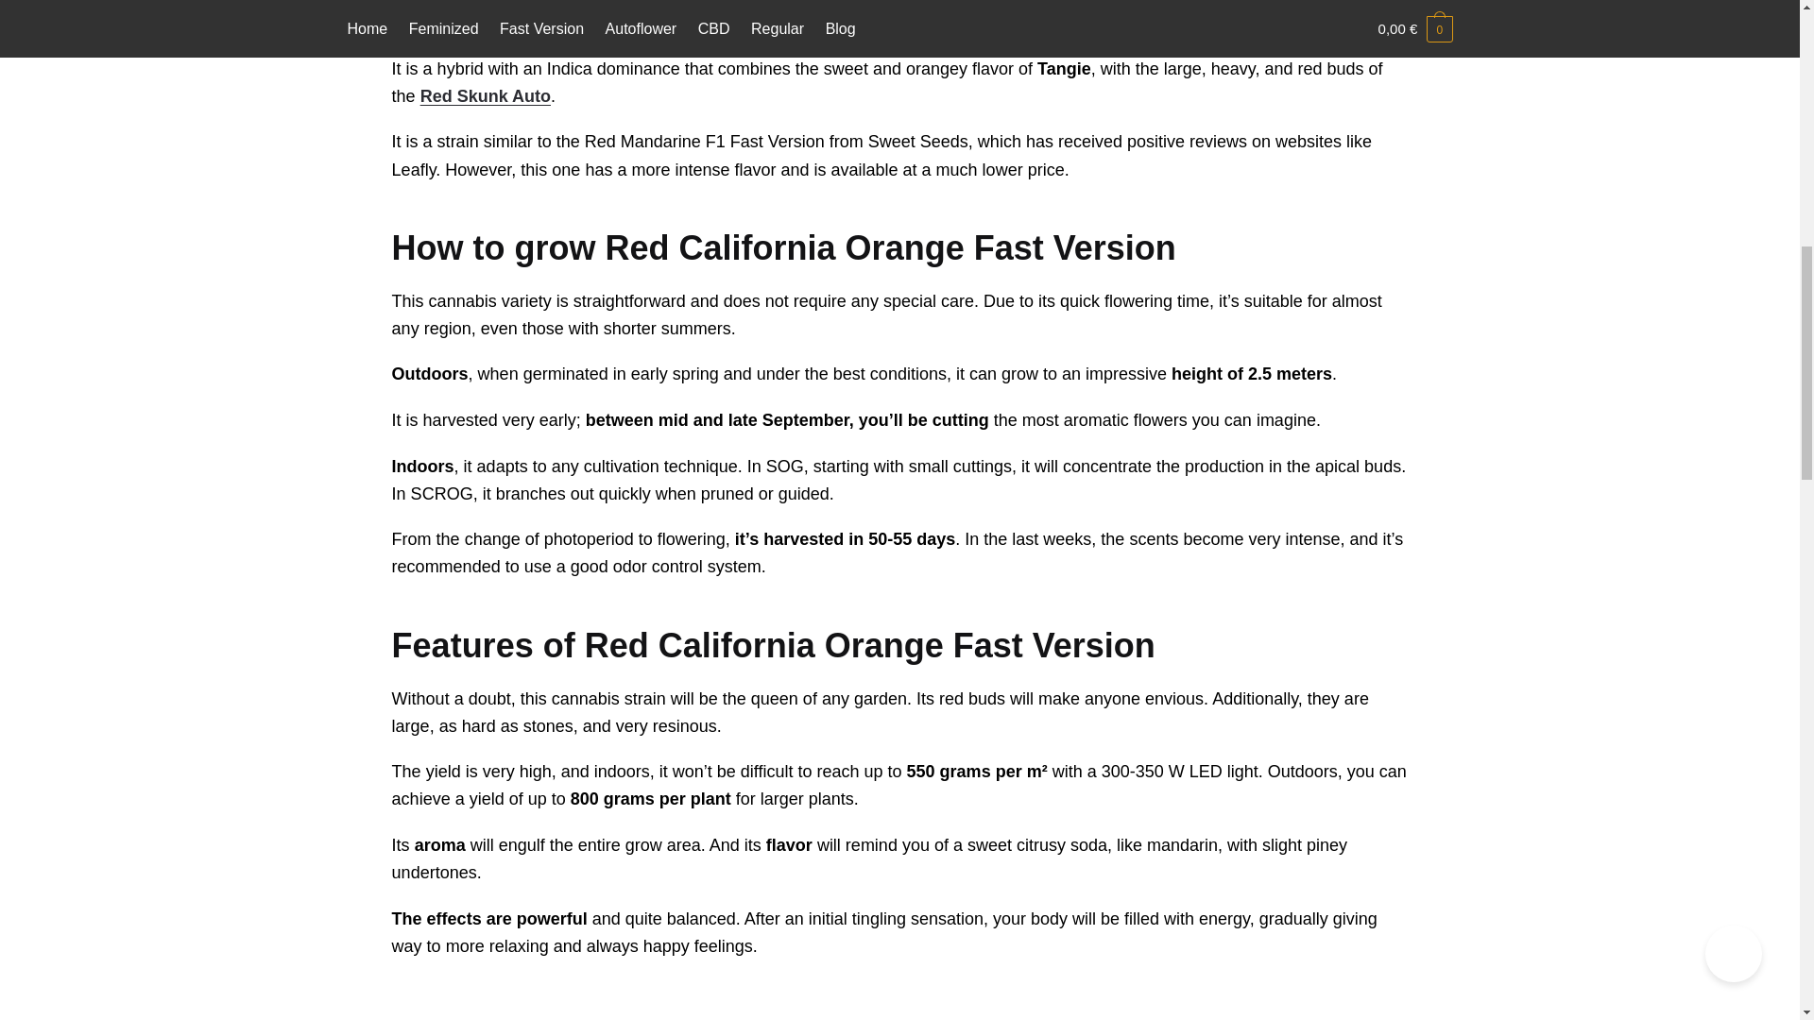 The width and height of the screenshot is (1814, 1020). Describe the element at coordinates (486, 96) in the screenshot. I see `Red Skunk Auto` at that location.